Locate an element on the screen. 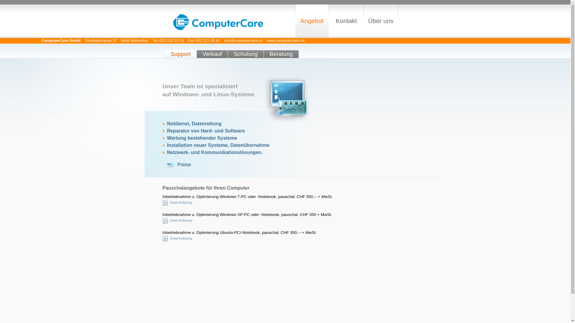 The image size is (575, 323). Beratung is located at coordinates (281, 54).